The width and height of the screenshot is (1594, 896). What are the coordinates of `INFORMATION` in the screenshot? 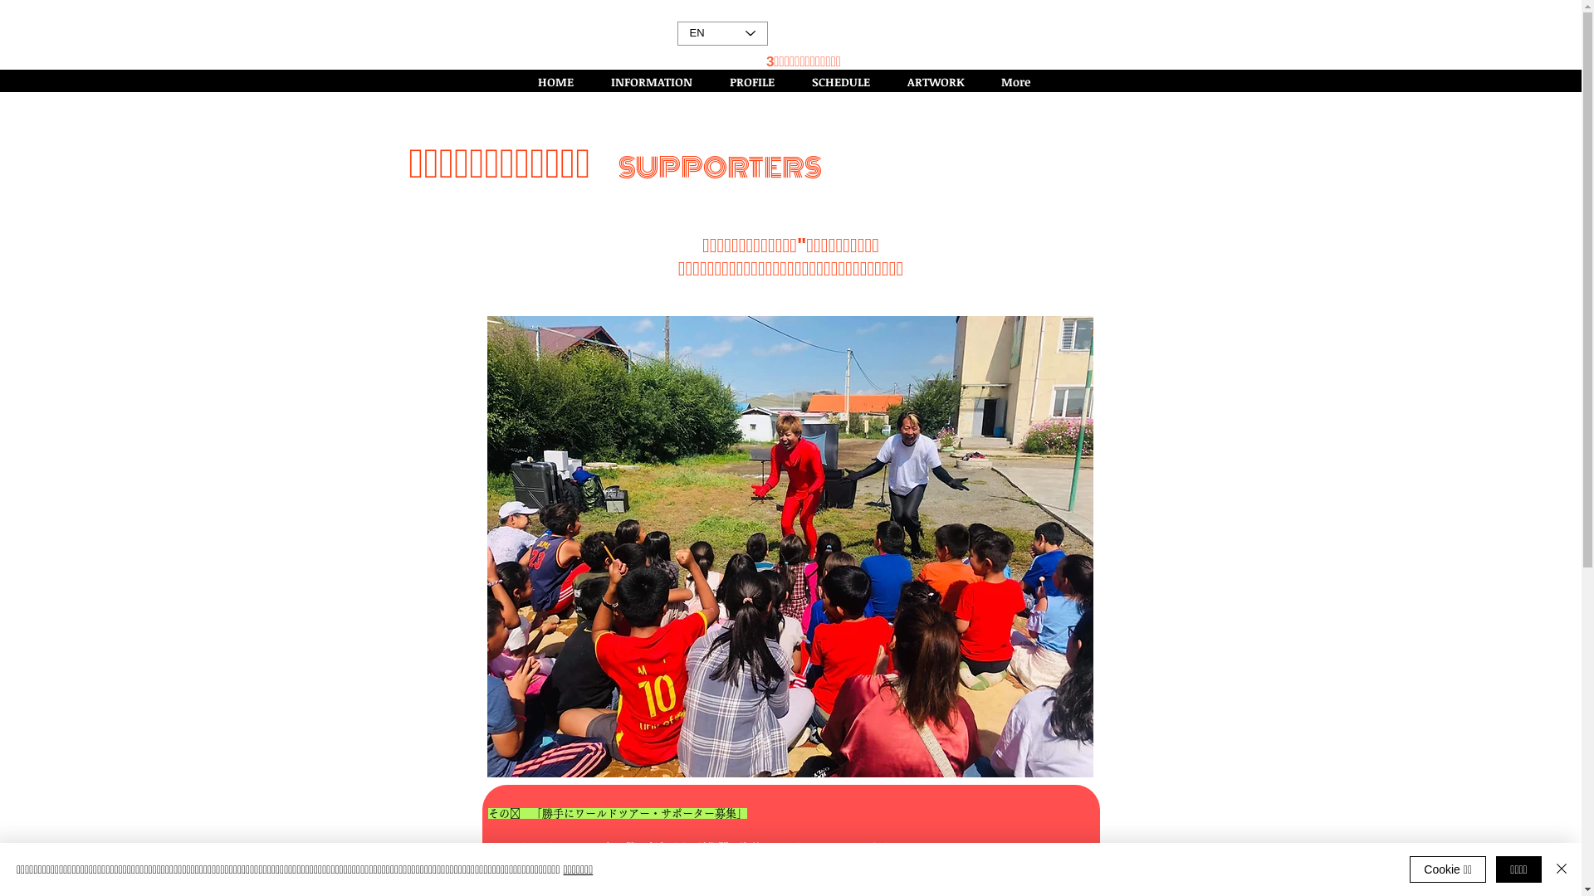 It's located at (658, 81).